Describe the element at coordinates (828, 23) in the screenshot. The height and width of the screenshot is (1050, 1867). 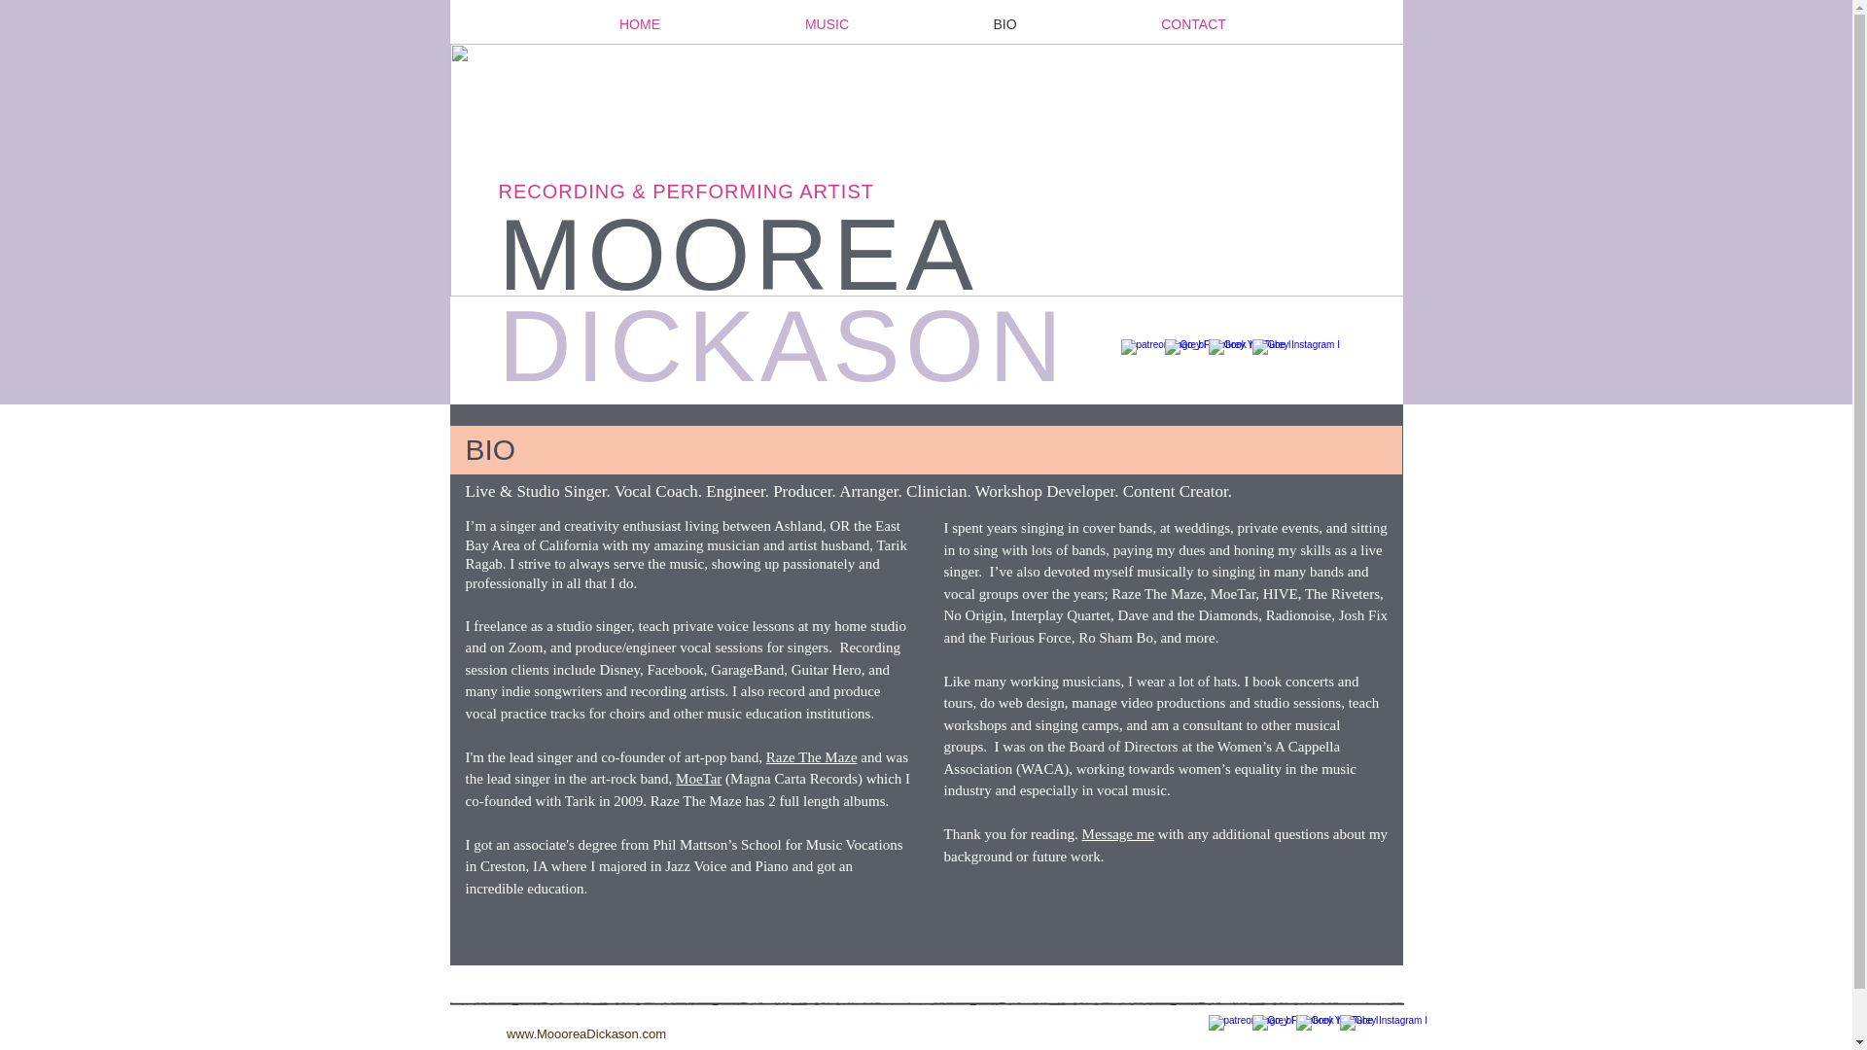
I see `MUSIC` at that location.